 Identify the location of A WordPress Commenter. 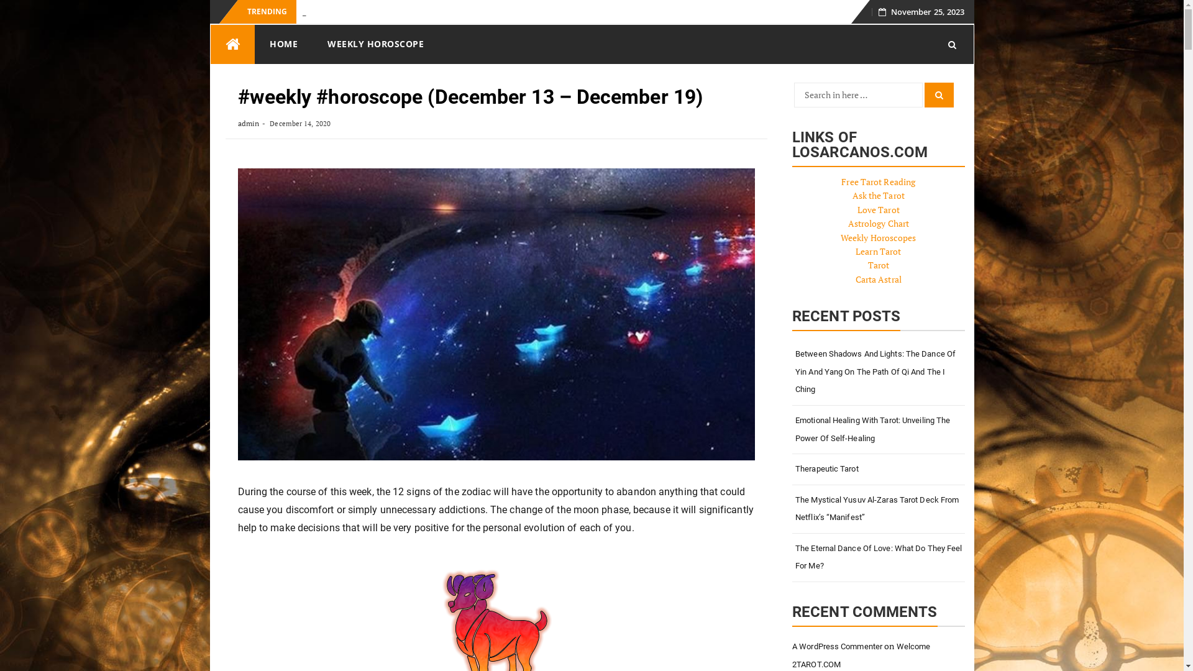
(838, 646).